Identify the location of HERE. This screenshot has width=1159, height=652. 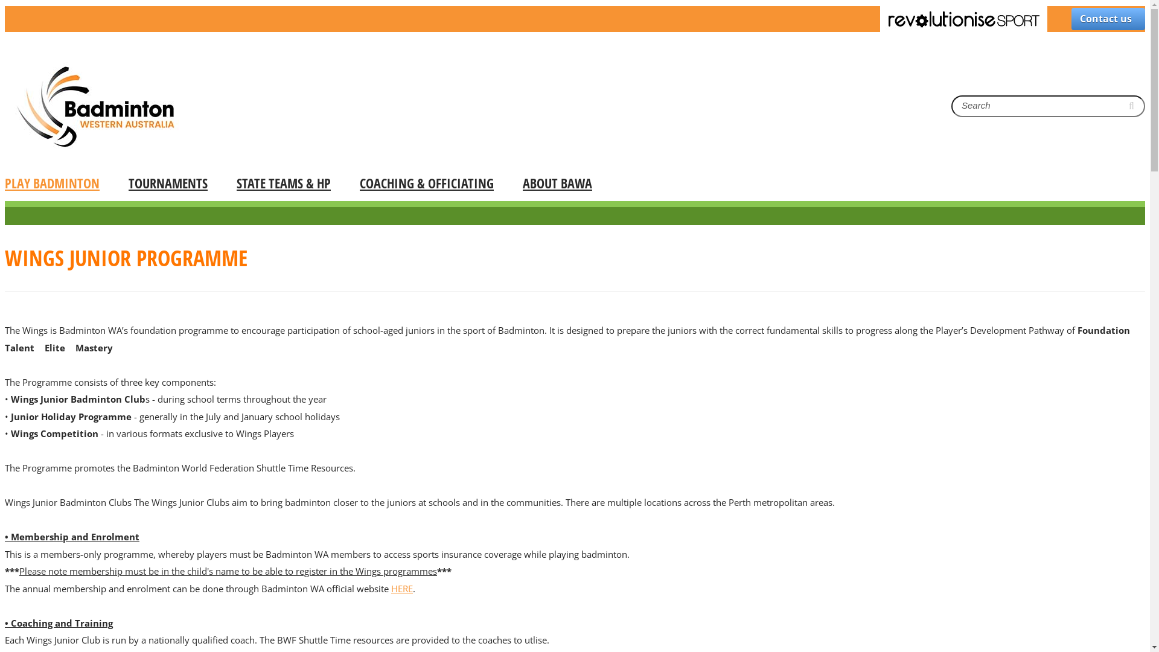
(402, 588).